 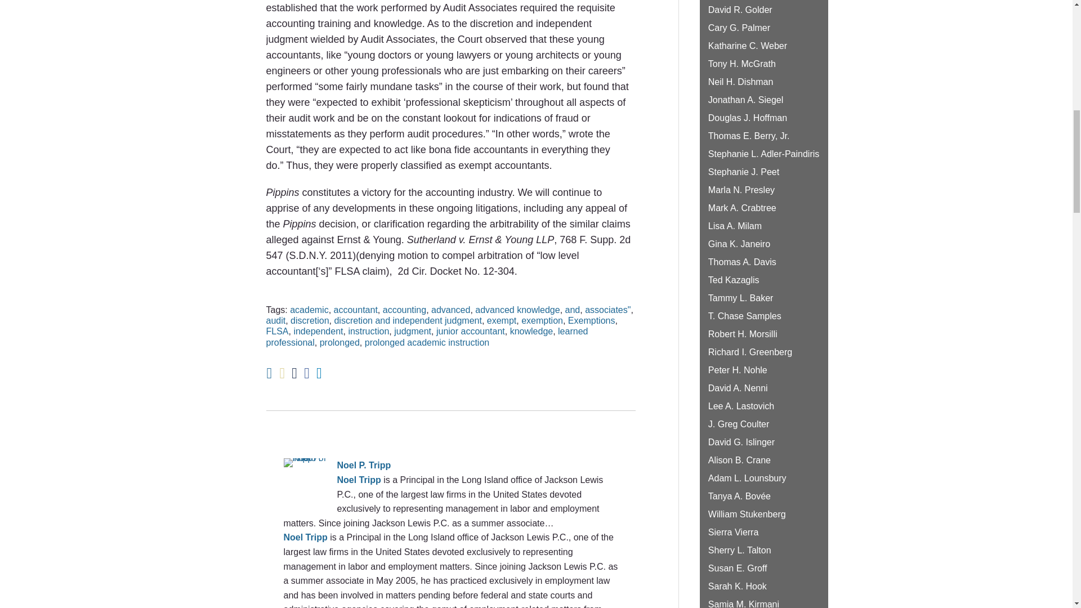 What do you see at coordinates (531, 331) in the screenshot?
I see `knowledge` at bounding box center [531, 331].